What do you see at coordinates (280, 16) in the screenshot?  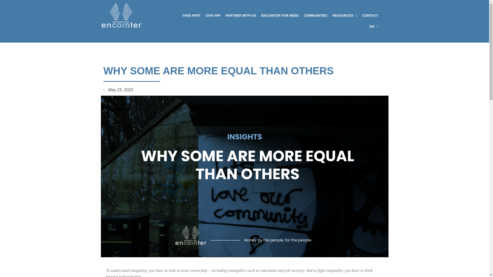 I see `ENCOINTER FOR WEB3` at bounding box center [280, 16].